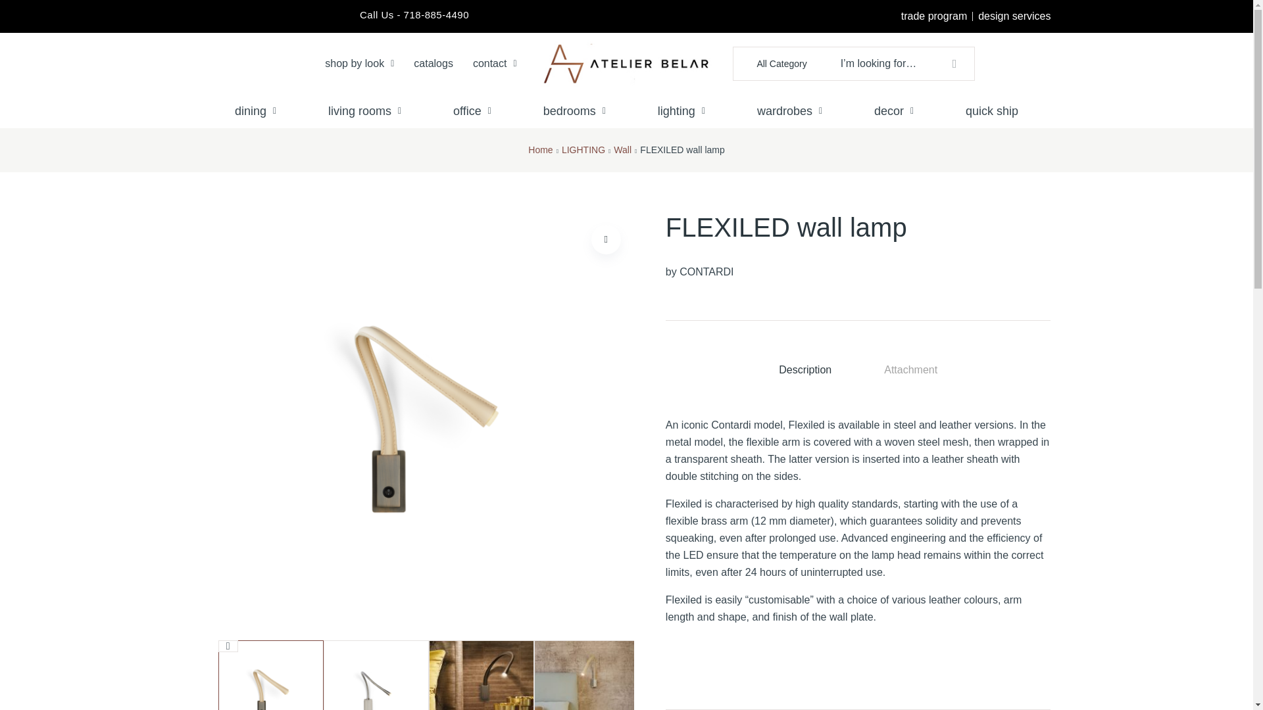  Describe the element at coordinates (472, 110) in the screenshot. I see `office` at that location.